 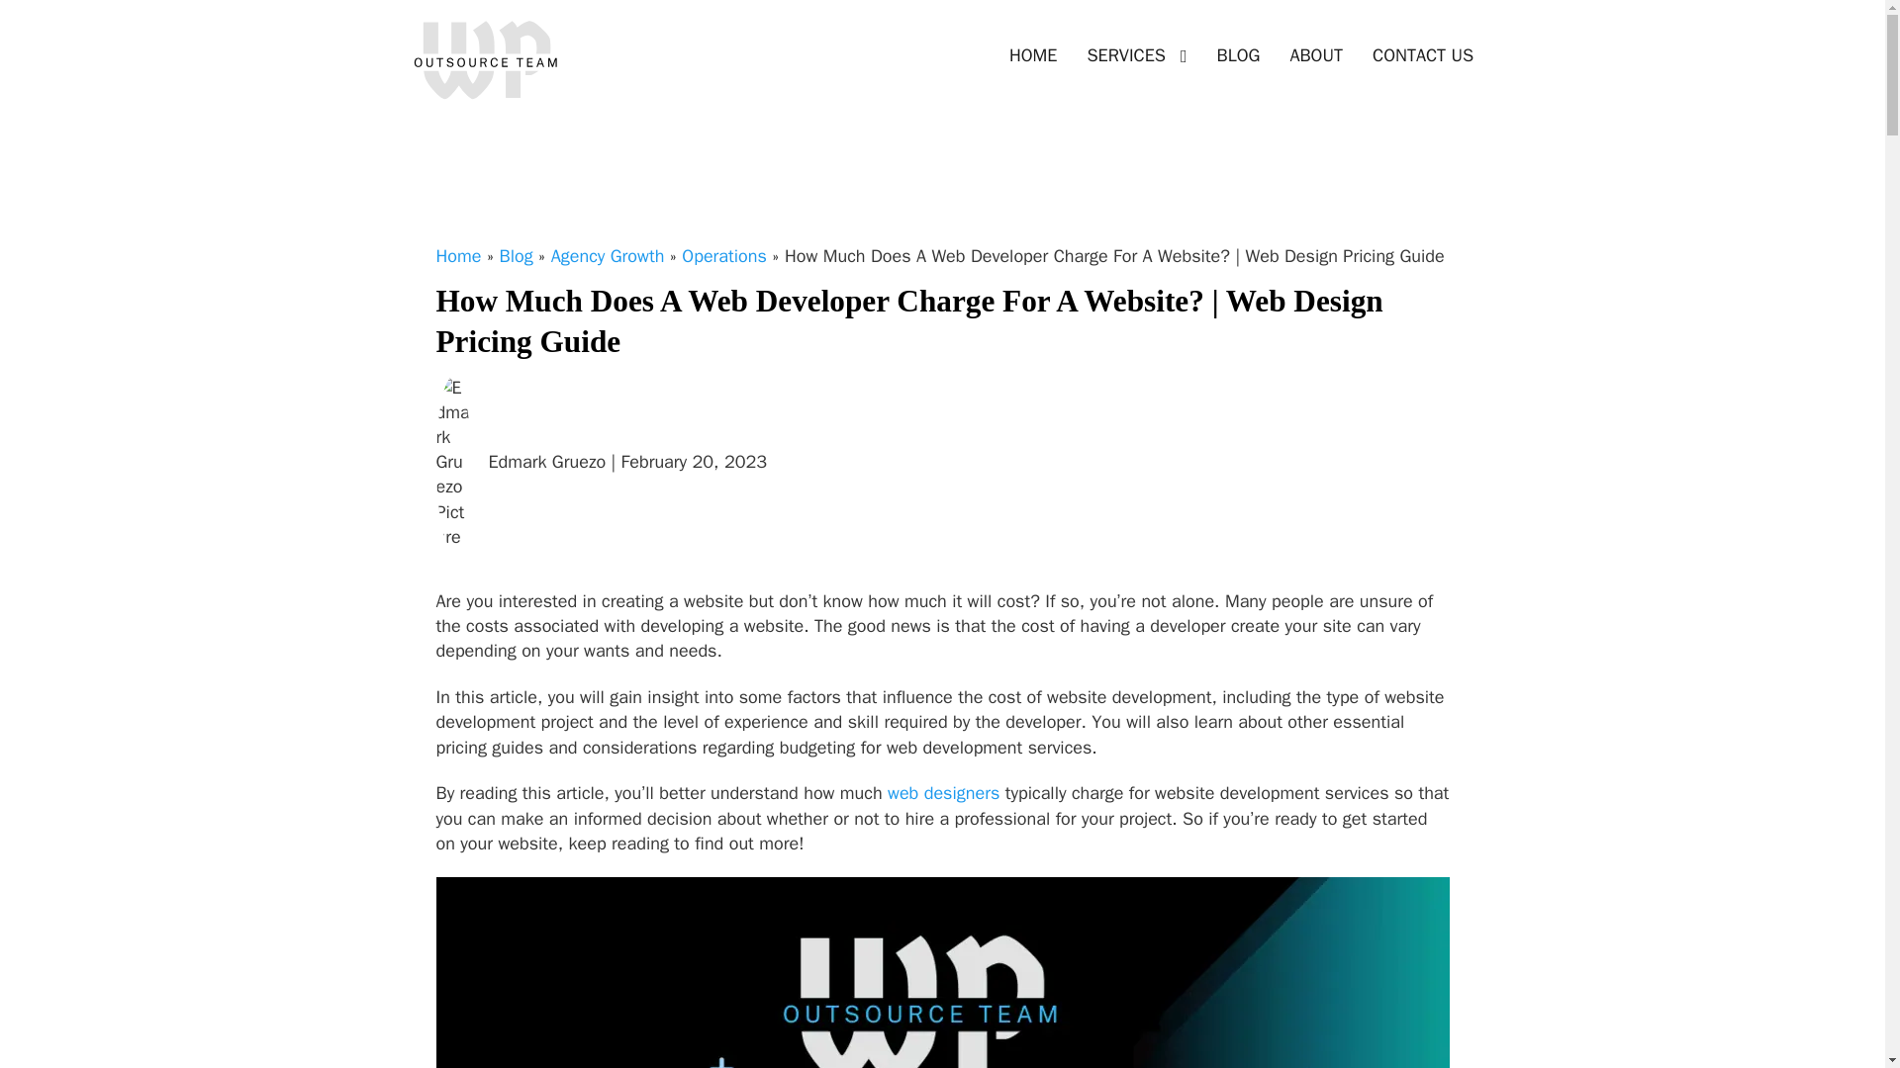 I want to click on CONTACT US, so click(x=1423, y=55).